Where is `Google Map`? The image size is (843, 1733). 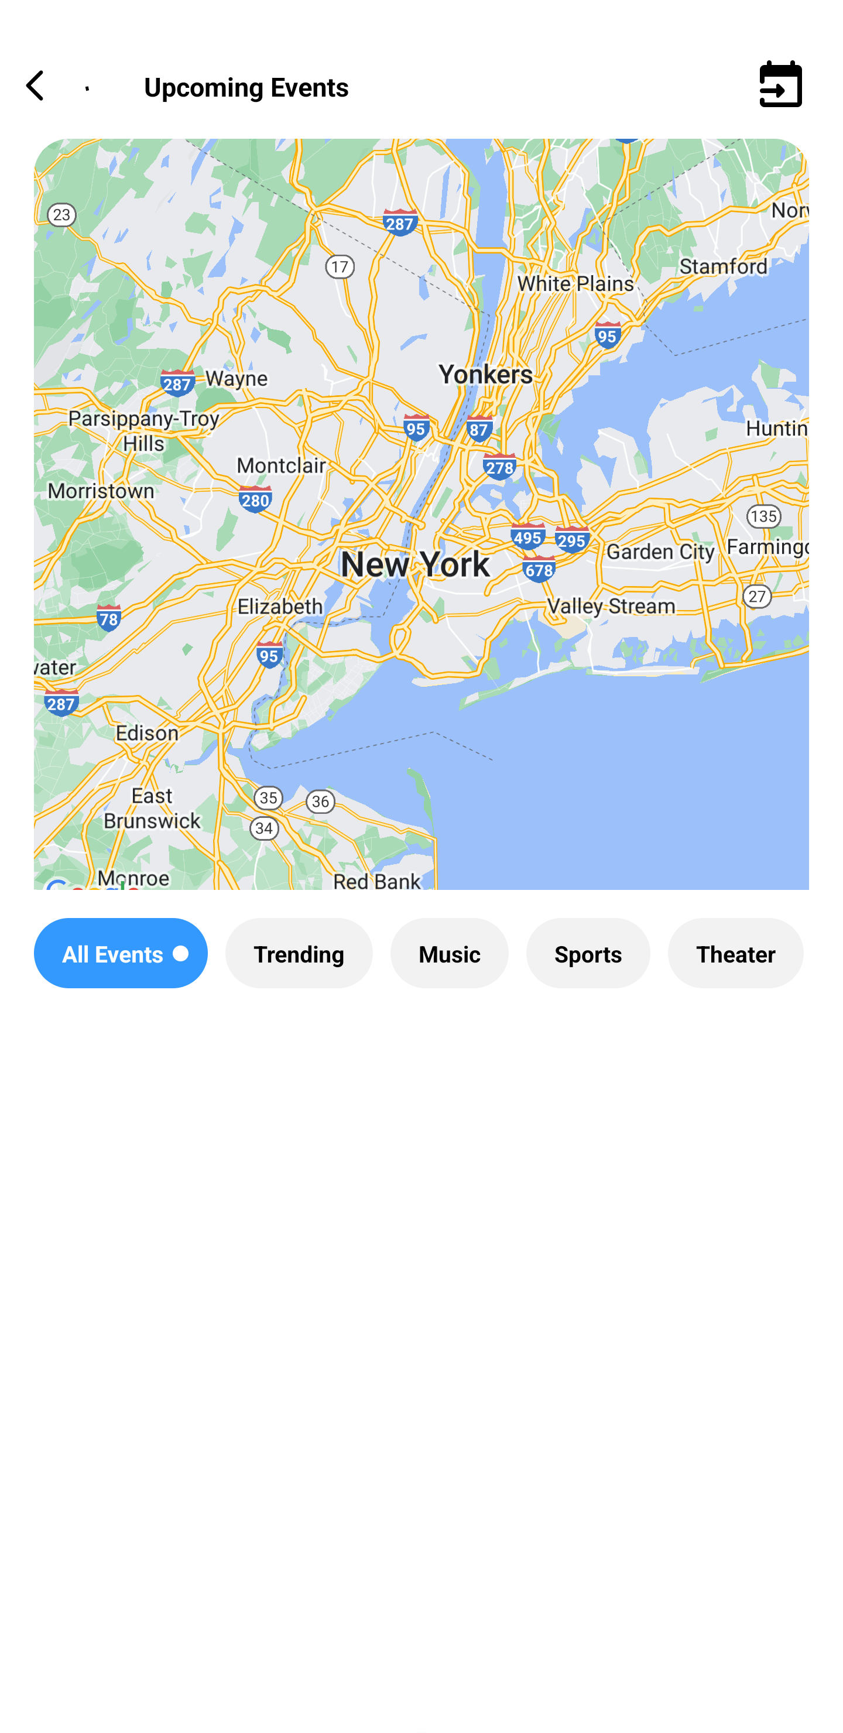 Google Map is located at coordinates (421, 530).